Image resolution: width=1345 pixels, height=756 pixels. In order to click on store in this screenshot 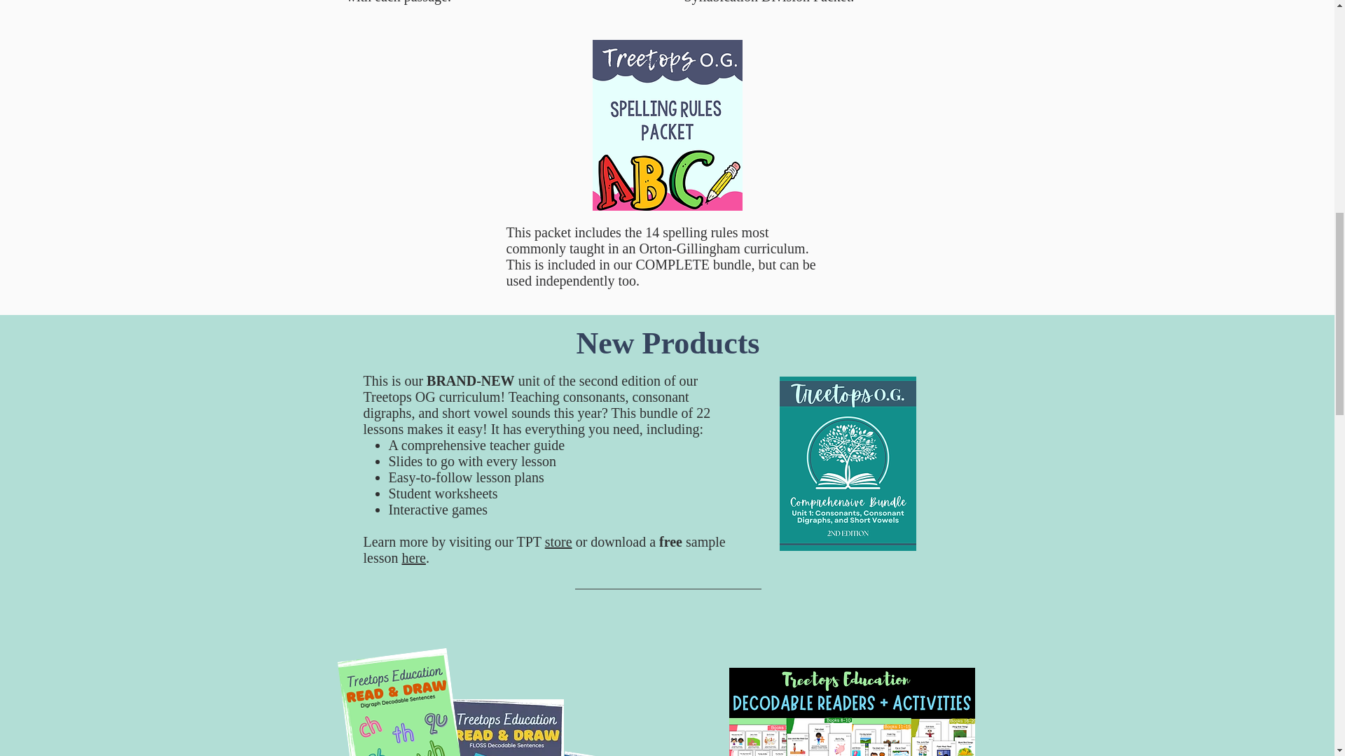, I will do `click(558, 542)`.